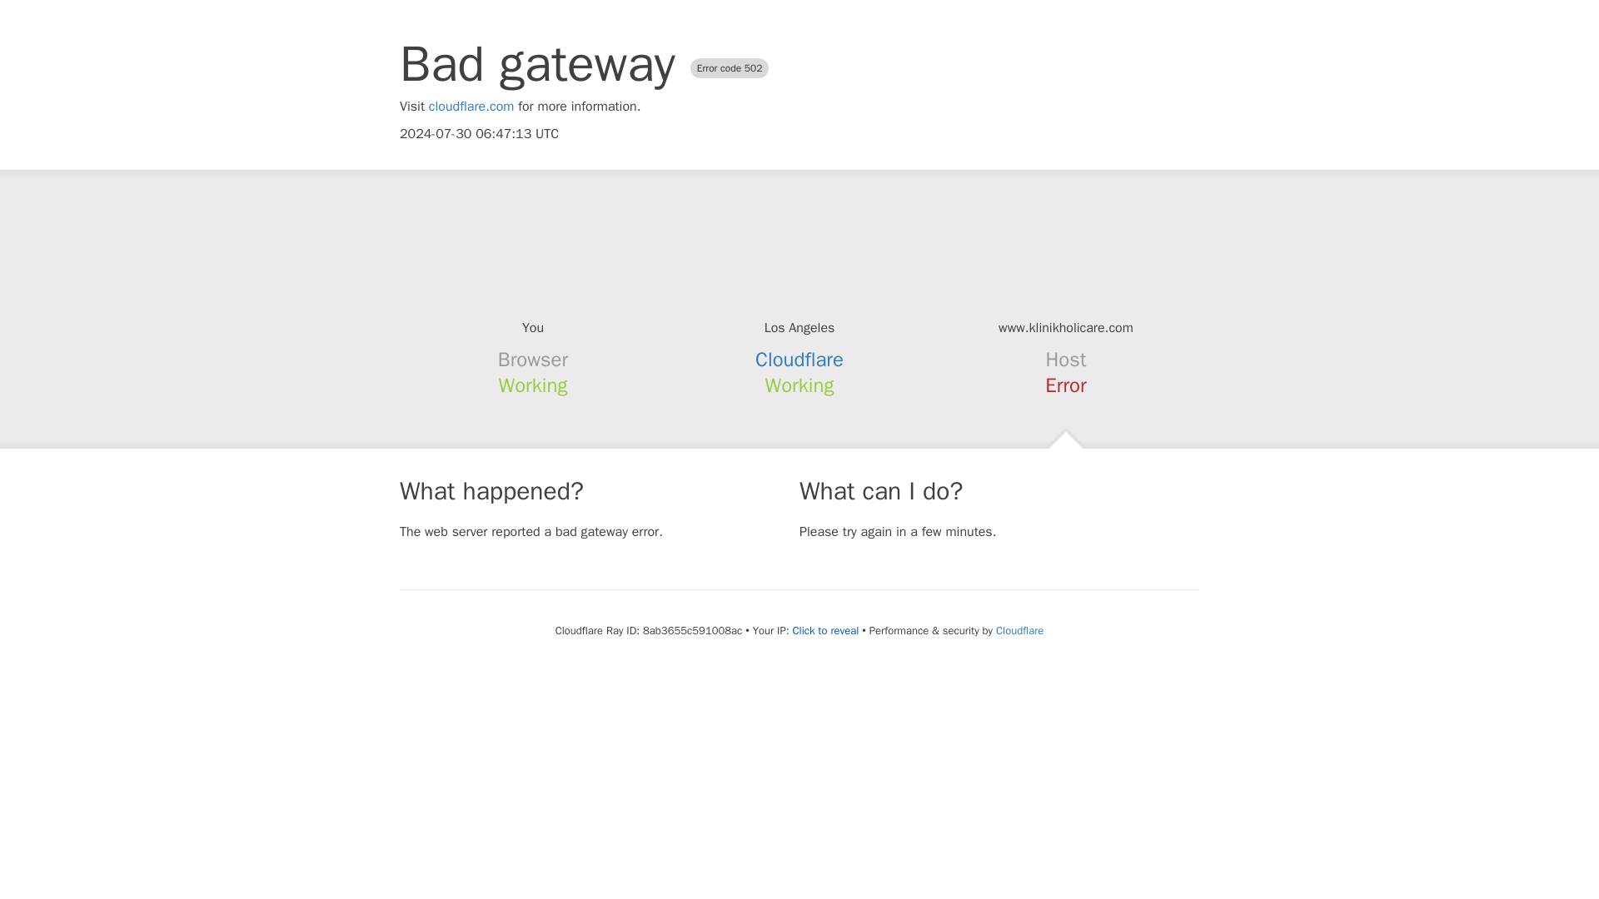  I want to click on cloudflare.com, so click(471, 107).